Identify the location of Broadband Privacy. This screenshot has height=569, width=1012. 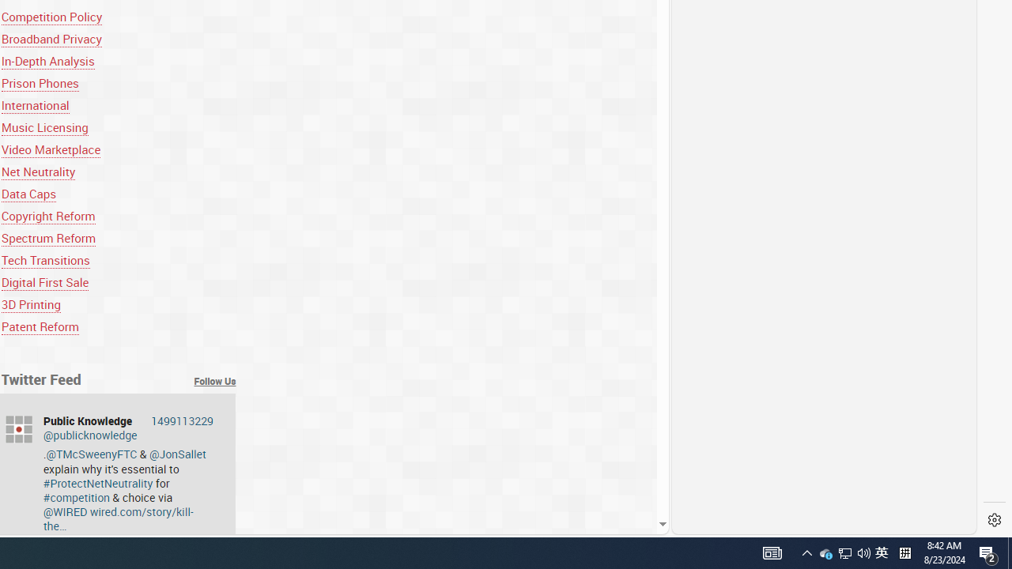
(119, 38).